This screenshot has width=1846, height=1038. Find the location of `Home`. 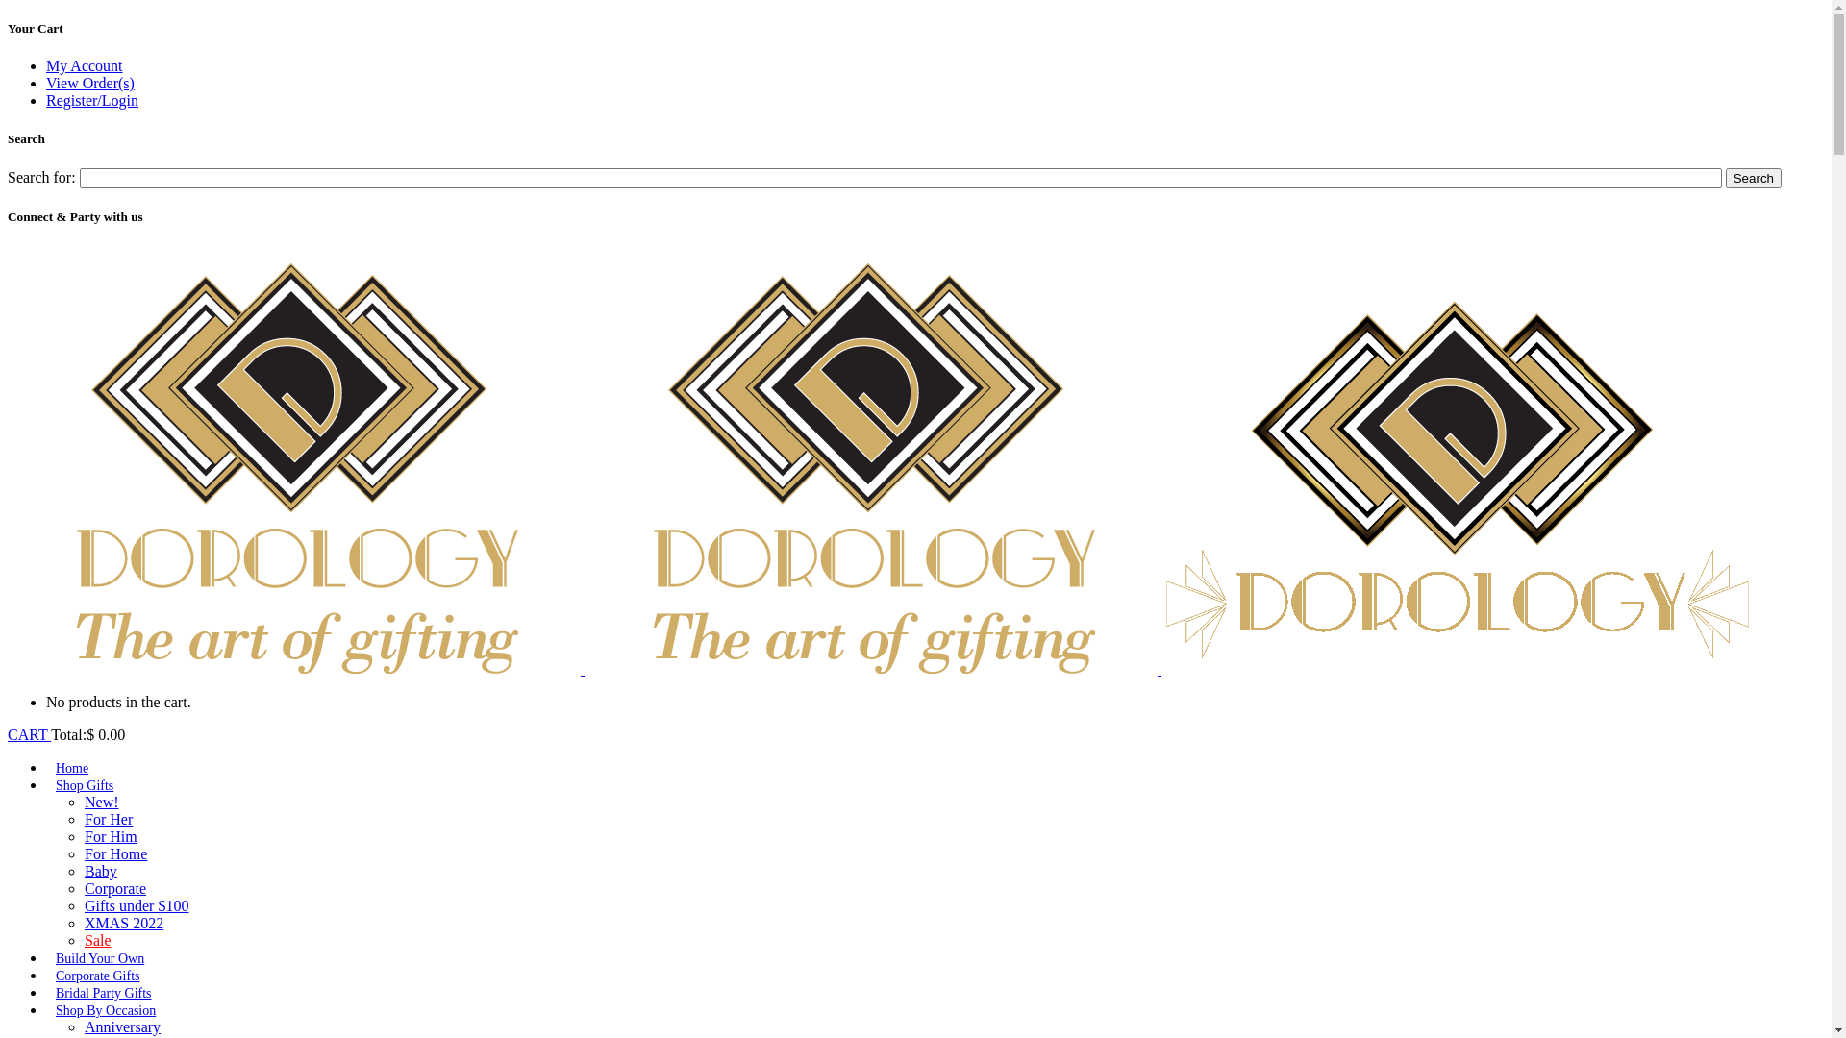

Home is located at coordinates (72, 769).